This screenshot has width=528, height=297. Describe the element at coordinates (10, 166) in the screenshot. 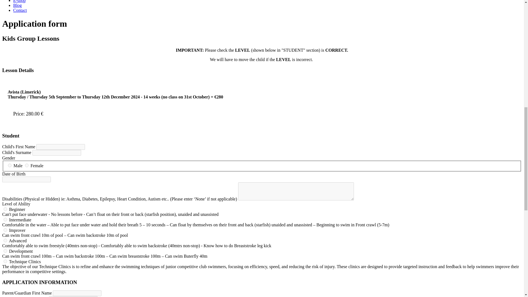

I see `male` at that location.